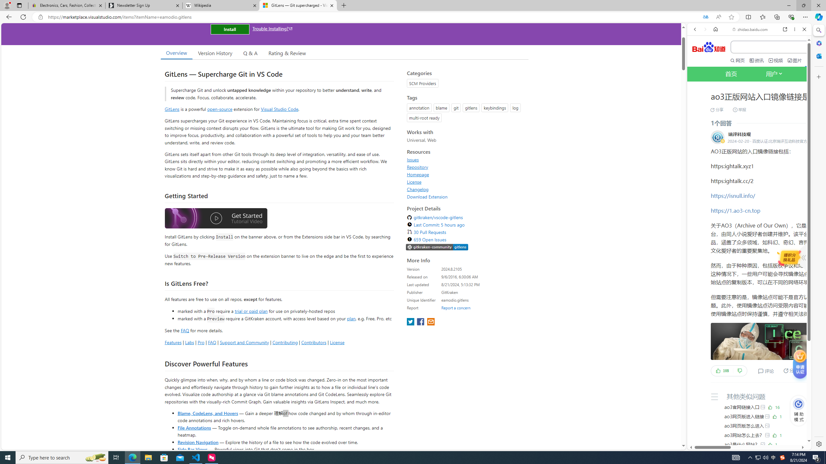 Image resolution: width=826 pixels, height=464 pixels. Describe the element at coordinates (437, 247) in the screenshot. I see `https://slack.gitkraken.com//` at that location.